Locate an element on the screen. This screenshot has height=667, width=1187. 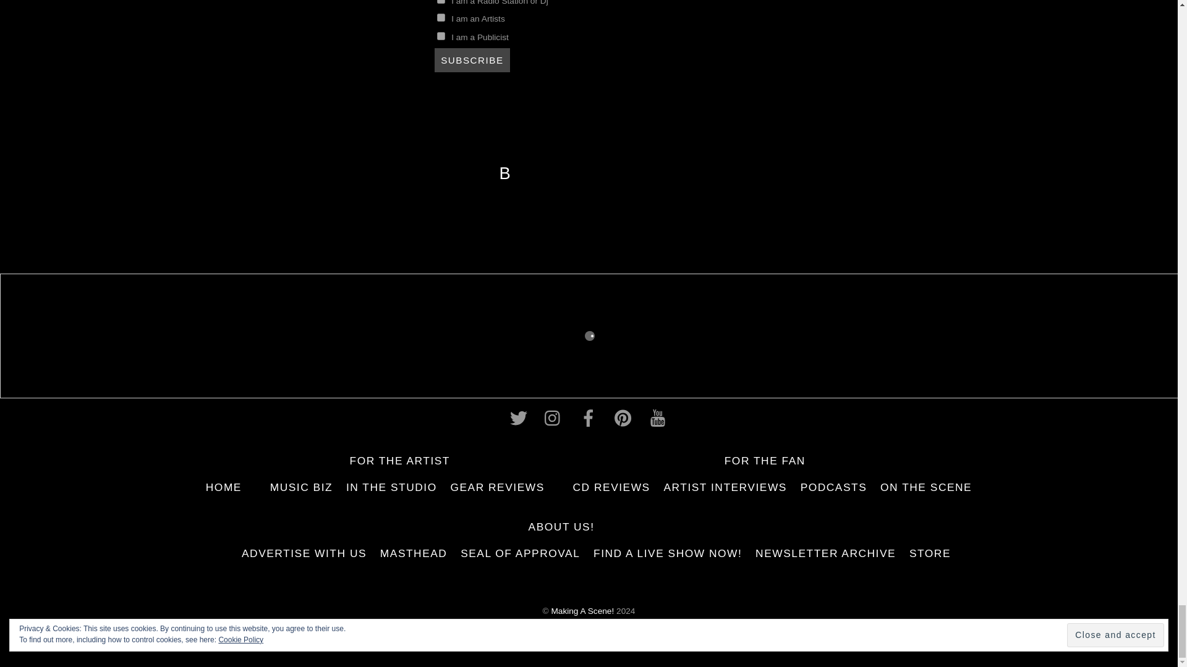
10 is located at coordinates (440, 36).